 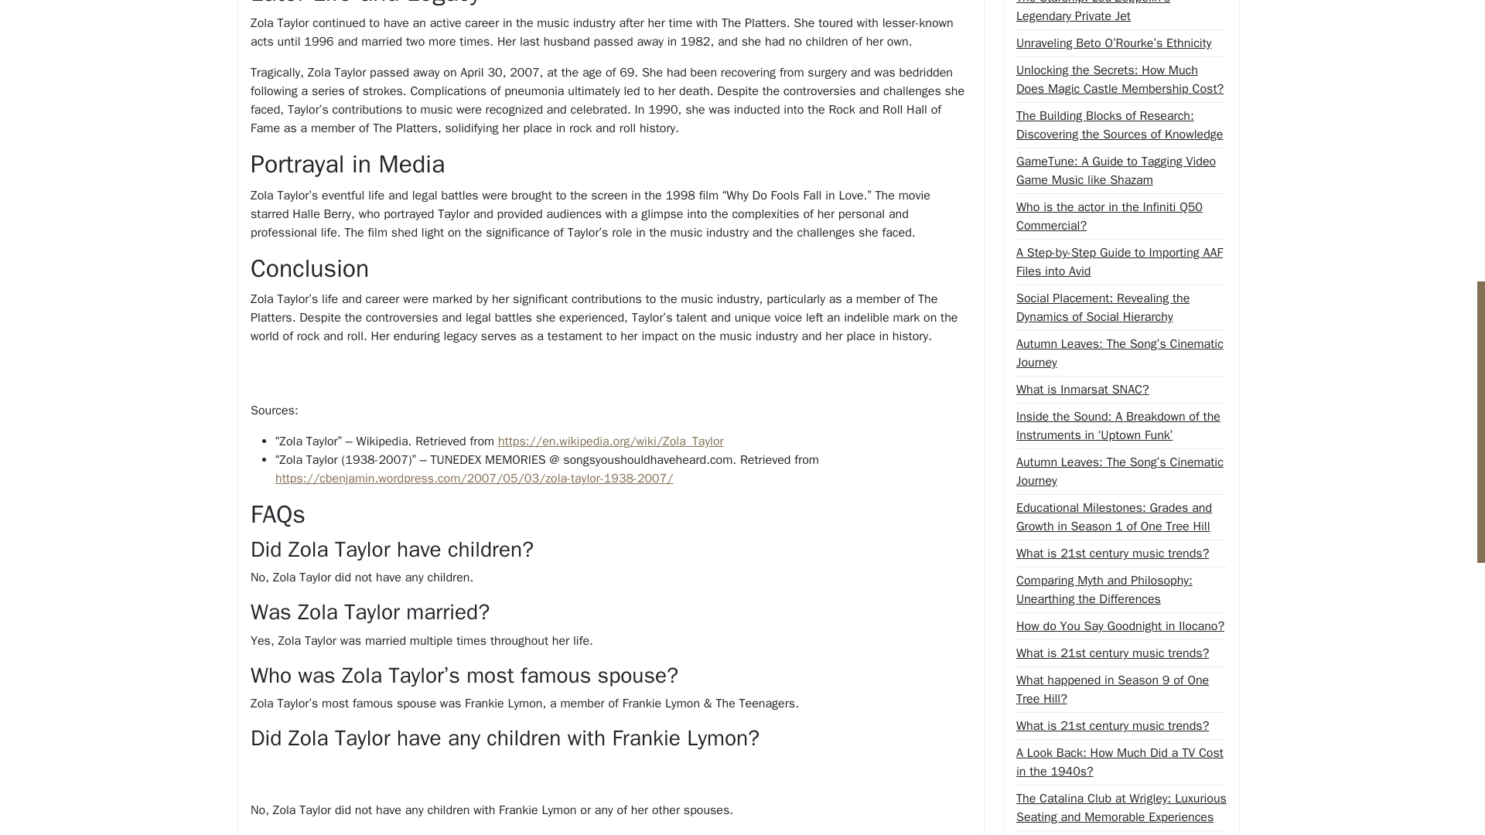 What do you see at coordinates (1121, 308) in the screenshot?
I see `Social Placement: Revealing the Dynamics of Social Hierarchy` at bounding box center [1121, 308].